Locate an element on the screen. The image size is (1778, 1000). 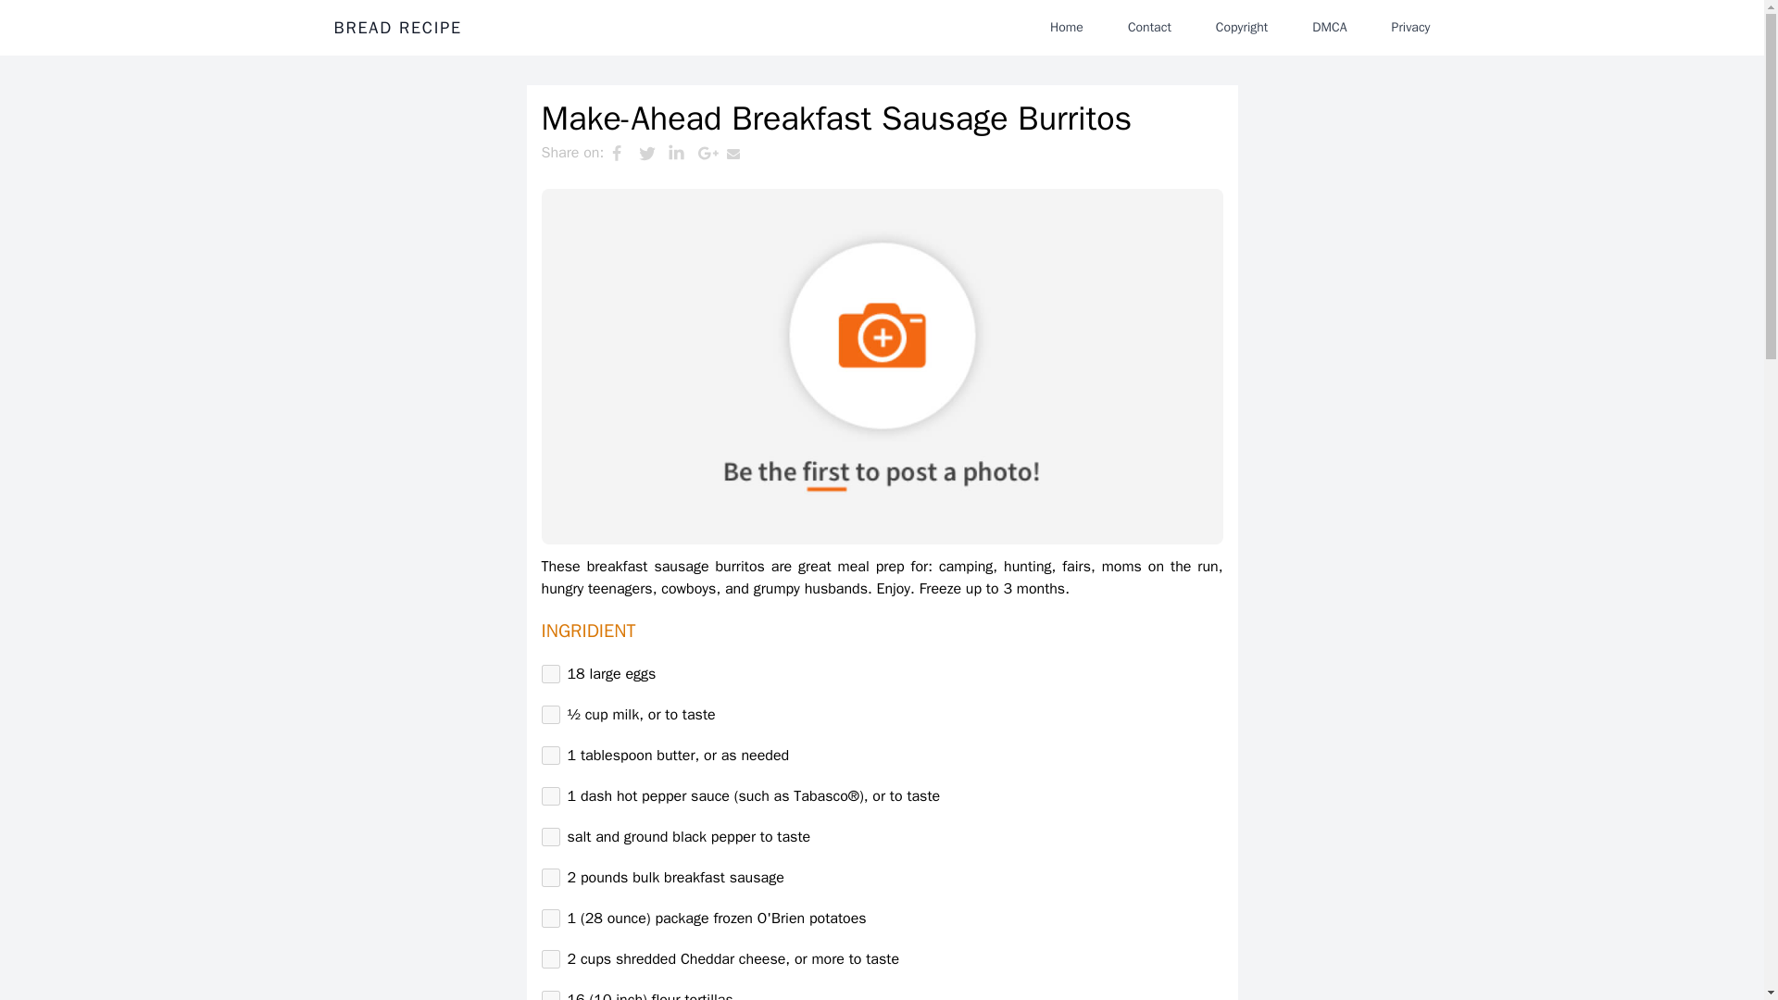
Privacy is located at coordinates (1410, 27).